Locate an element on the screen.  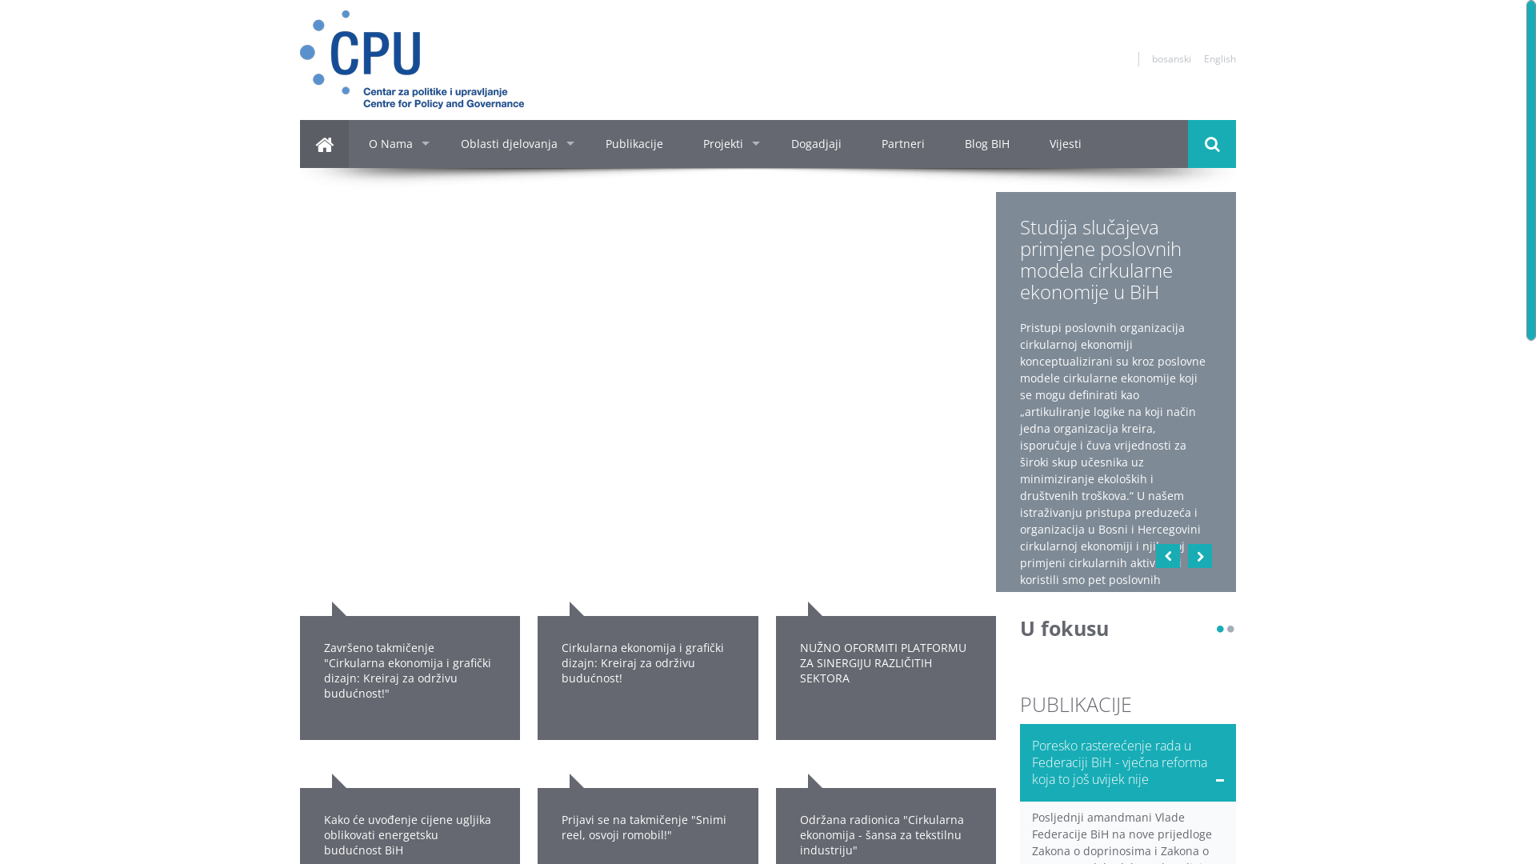
Projekti is located at coordinates (727, 144).